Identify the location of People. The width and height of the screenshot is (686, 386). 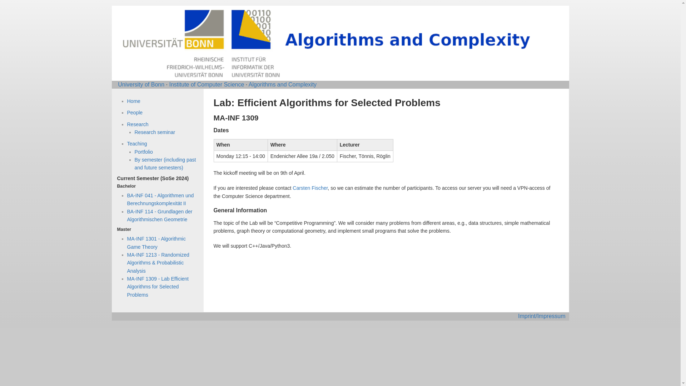
(135, 112).